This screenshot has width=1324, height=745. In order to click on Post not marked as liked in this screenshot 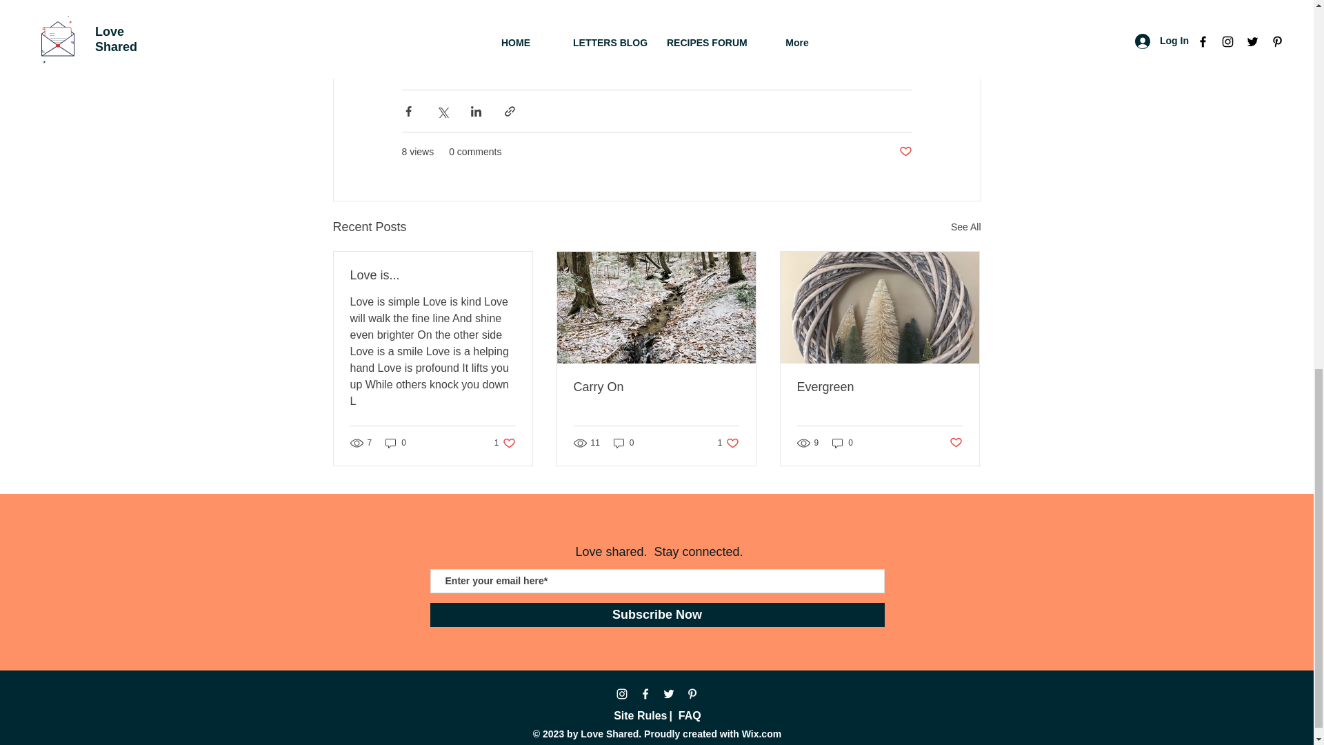, I will do `click(956, 443)`.